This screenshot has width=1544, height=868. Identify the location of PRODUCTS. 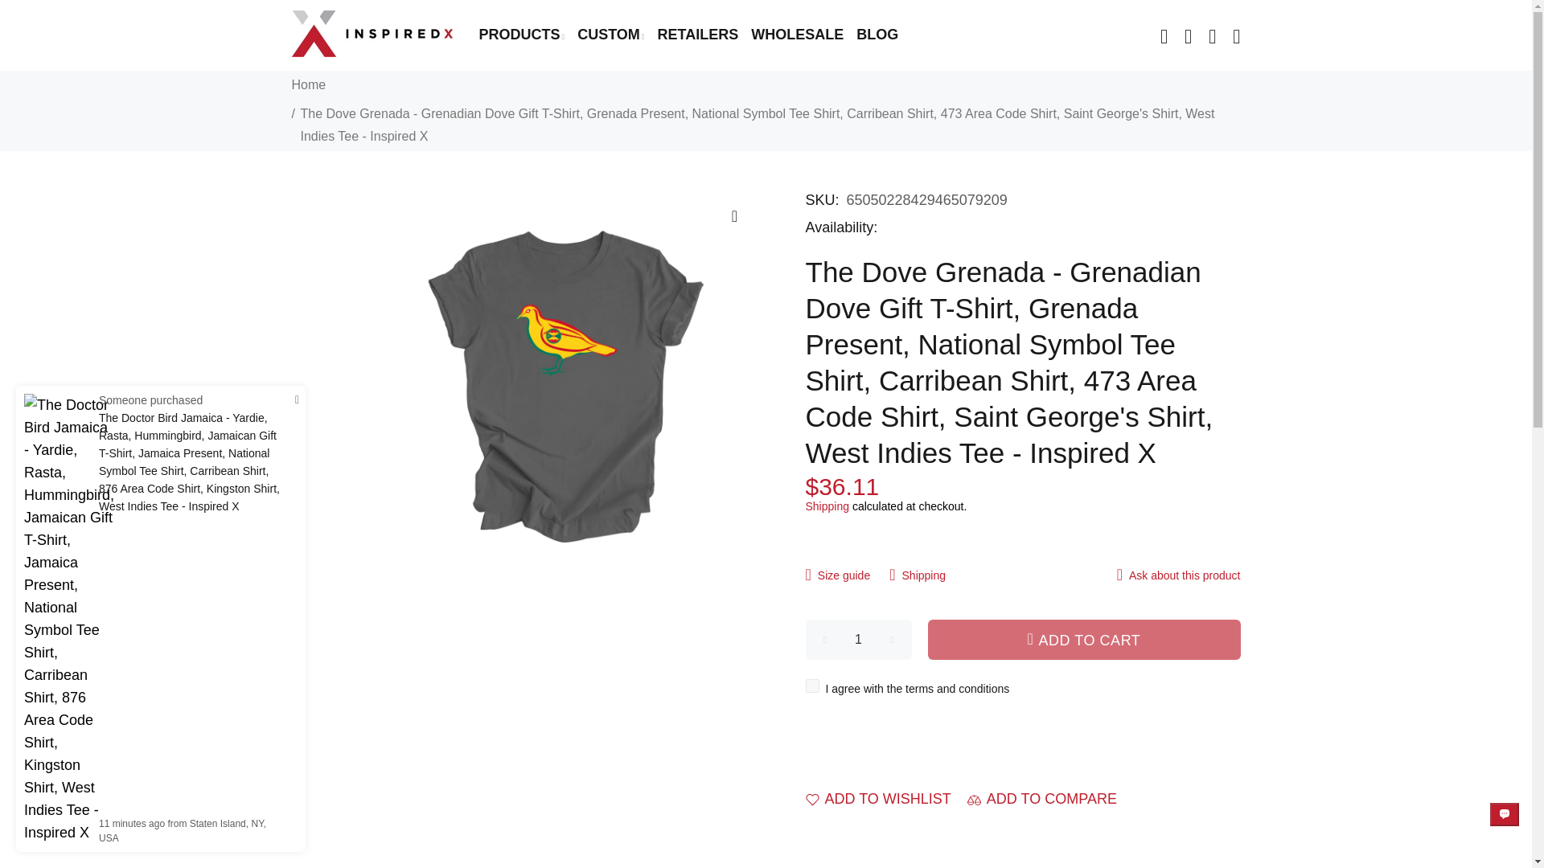
(519, 35).